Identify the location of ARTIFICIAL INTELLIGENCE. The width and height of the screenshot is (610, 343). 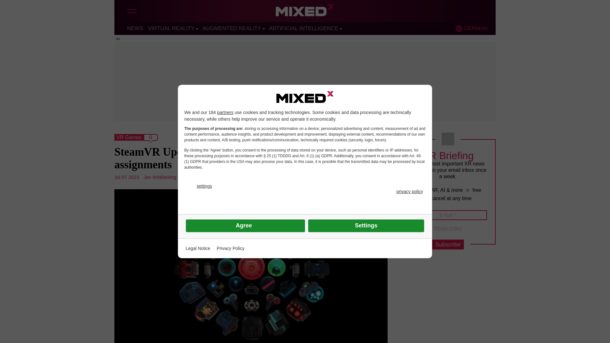
(304, 28).